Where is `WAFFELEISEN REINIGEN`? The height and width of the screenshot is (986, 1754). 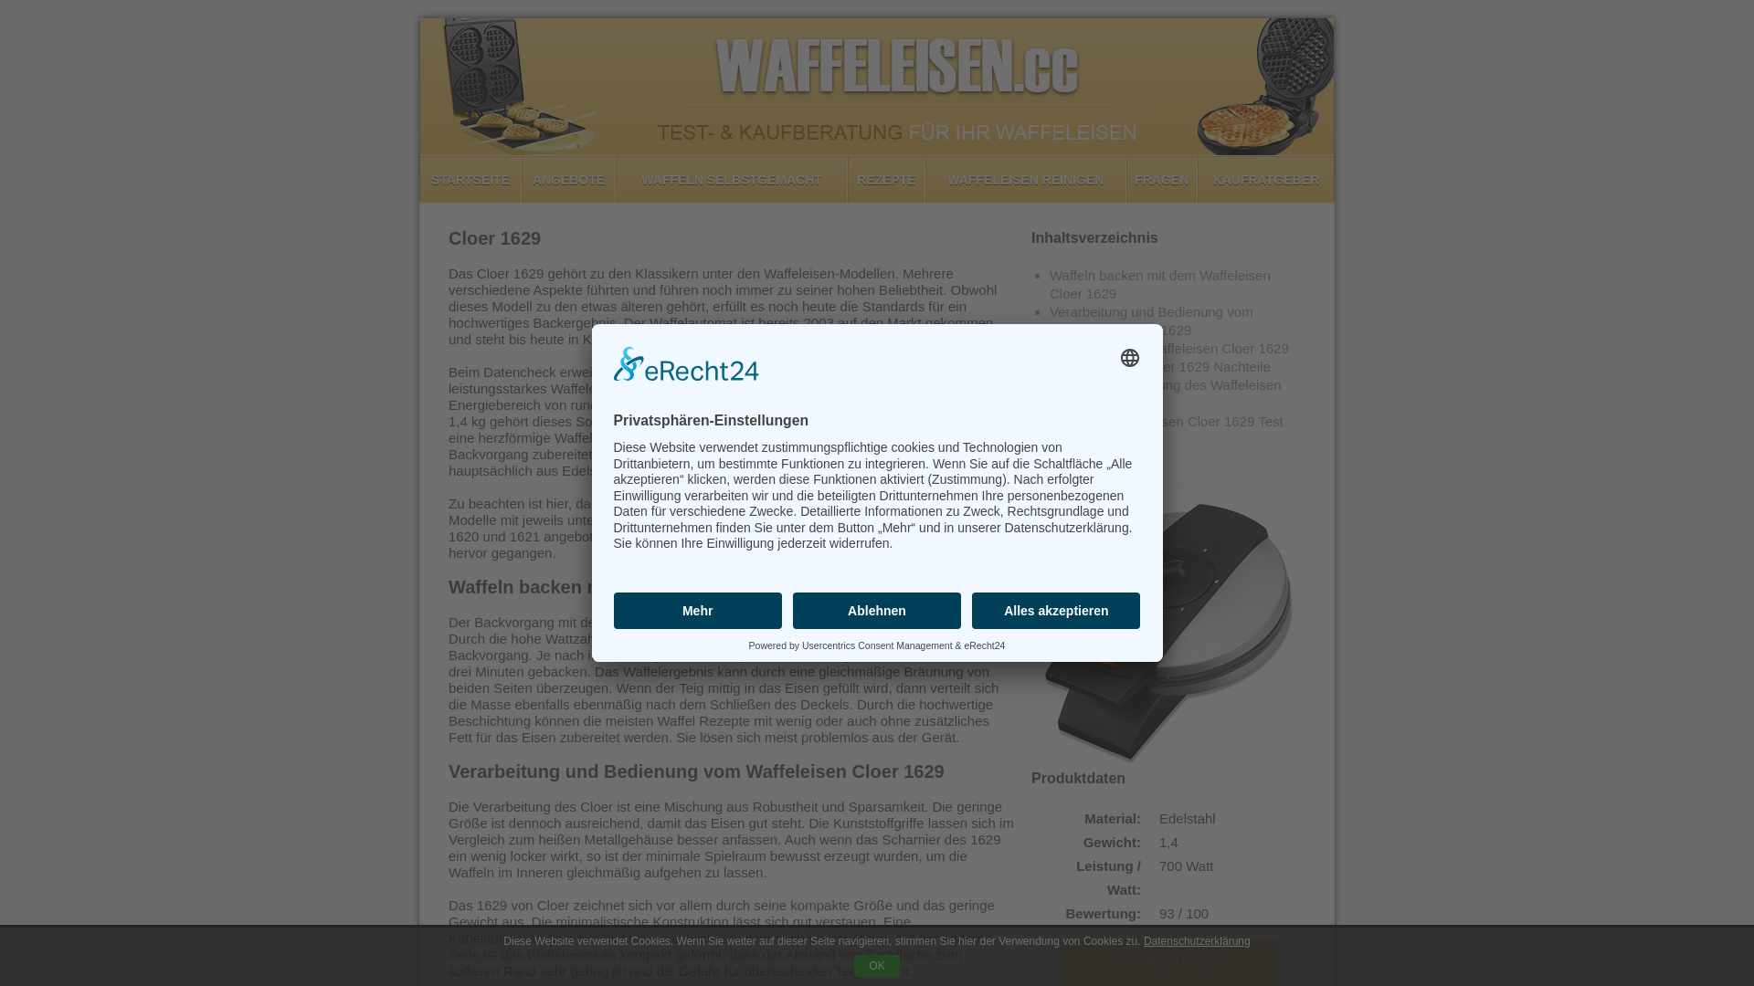 WAFFELEISEN REINIGEN is located at coordinates (1025, 180).